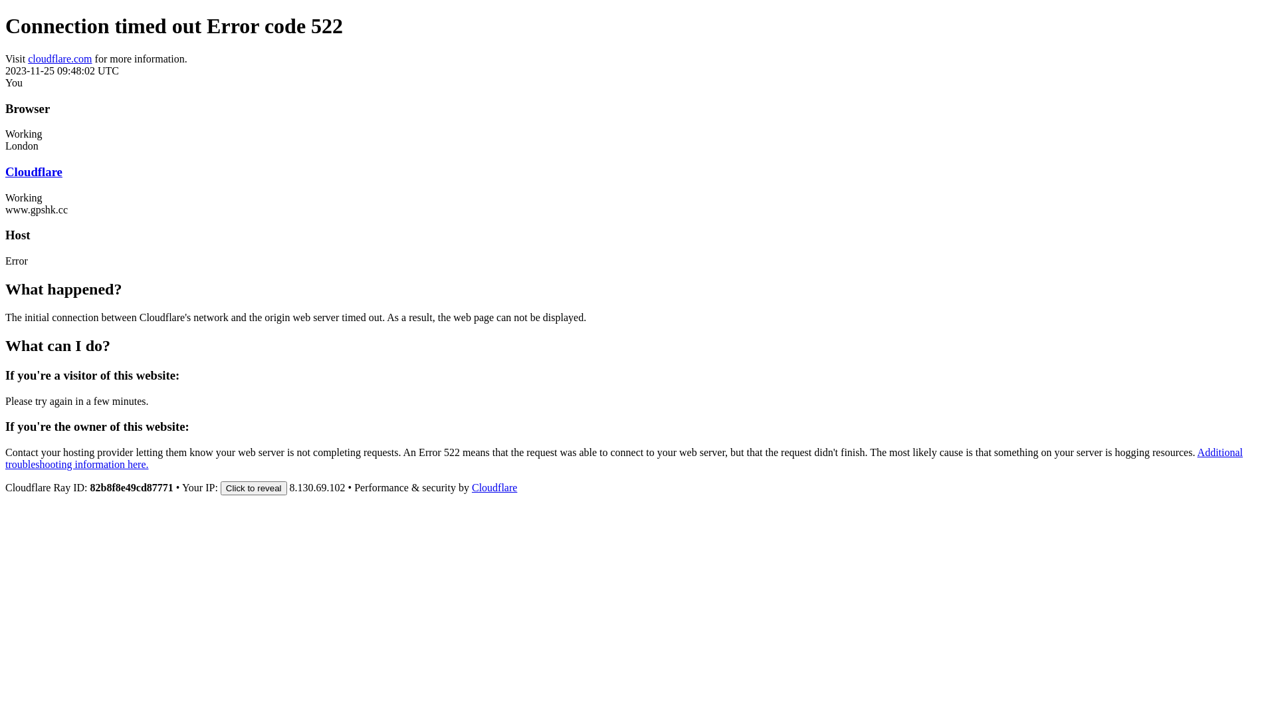 Image resolution: width=1276 pixels, height=718 pixels. I want to click on Click to reveal, so click(254, 488).